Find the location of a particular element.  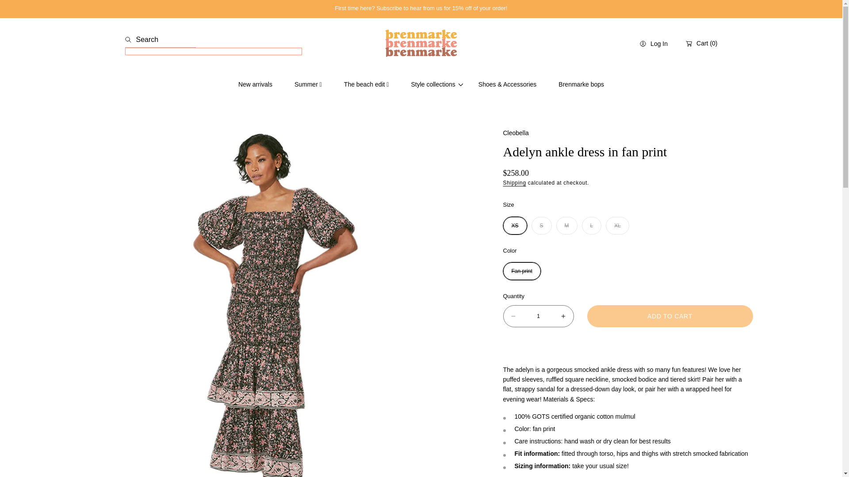

SKIP TO CONTENT is located at coordinates (43, 11).